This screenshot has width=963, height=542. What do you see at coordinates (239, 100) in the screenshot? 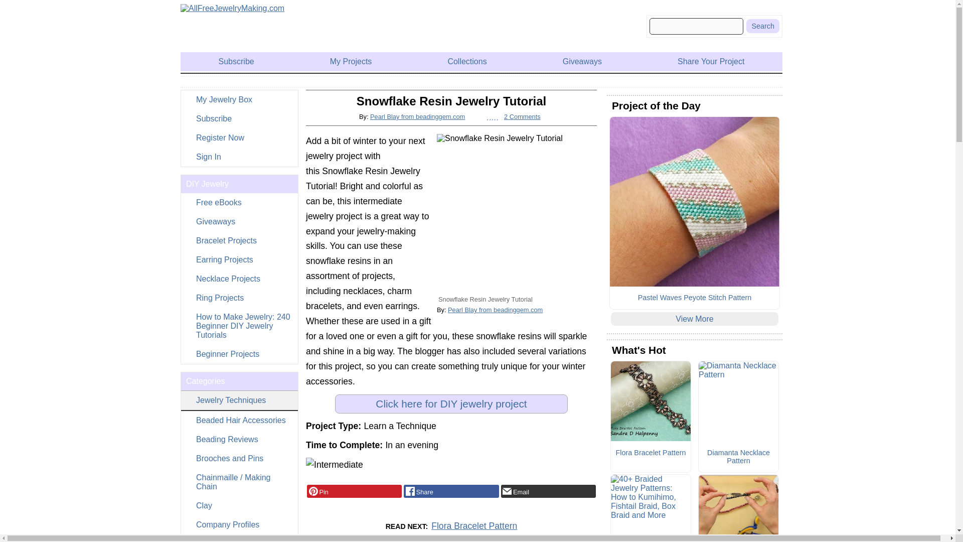
I see `My Jewelry Box` at bounding box center [239, 100].